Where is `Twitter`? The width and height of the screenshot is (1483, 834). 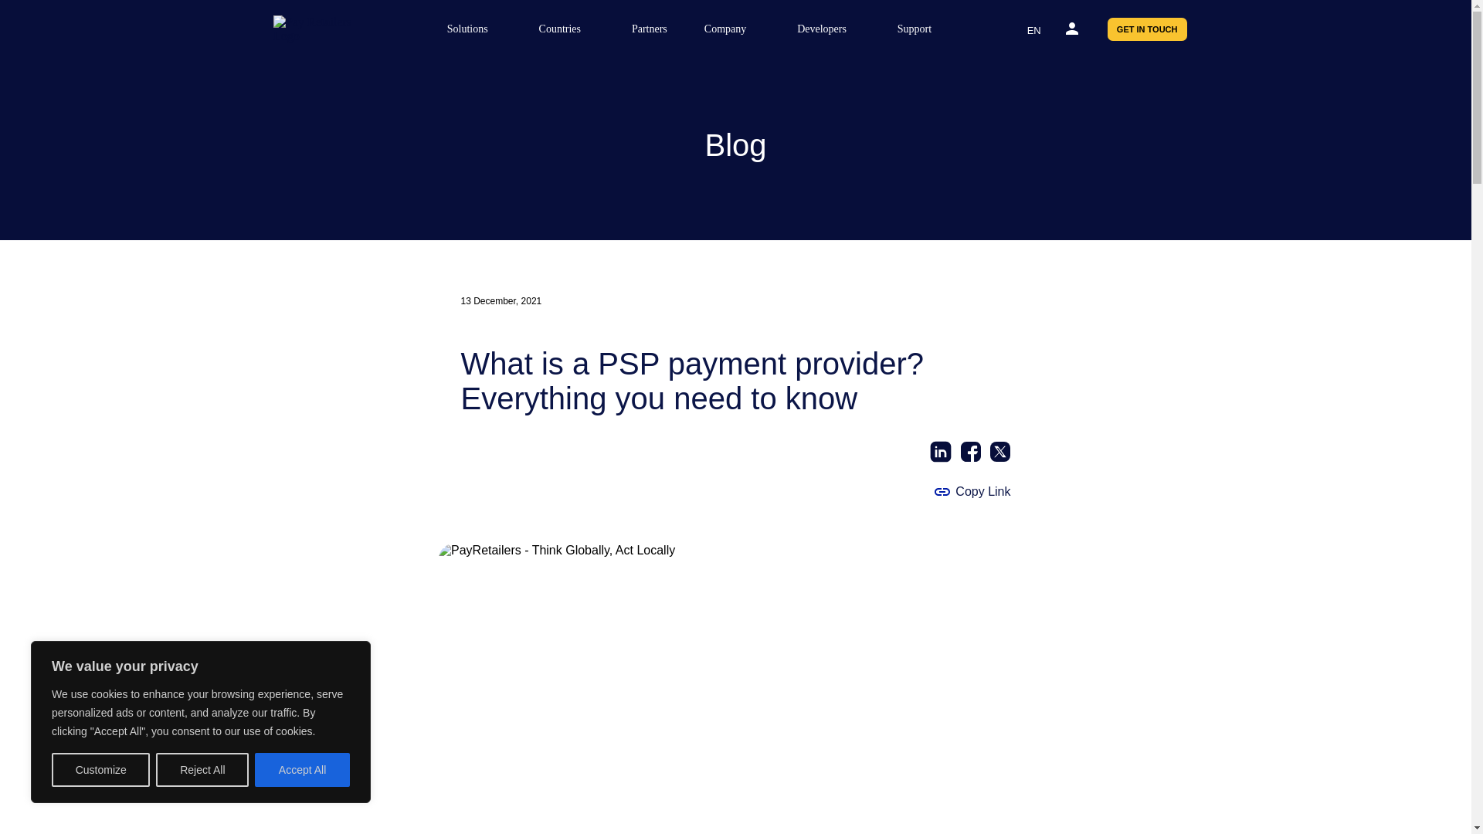 Twitter is located at coordinates (1001, 453).